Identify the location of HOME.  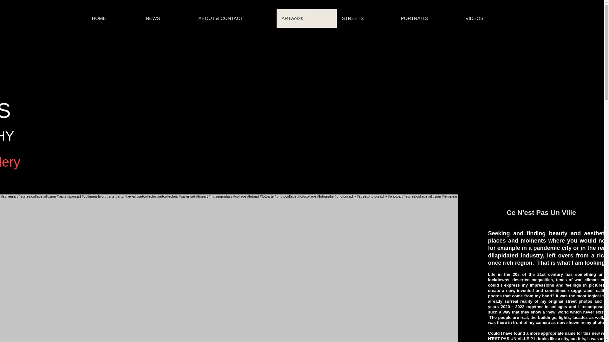
(114, 18).